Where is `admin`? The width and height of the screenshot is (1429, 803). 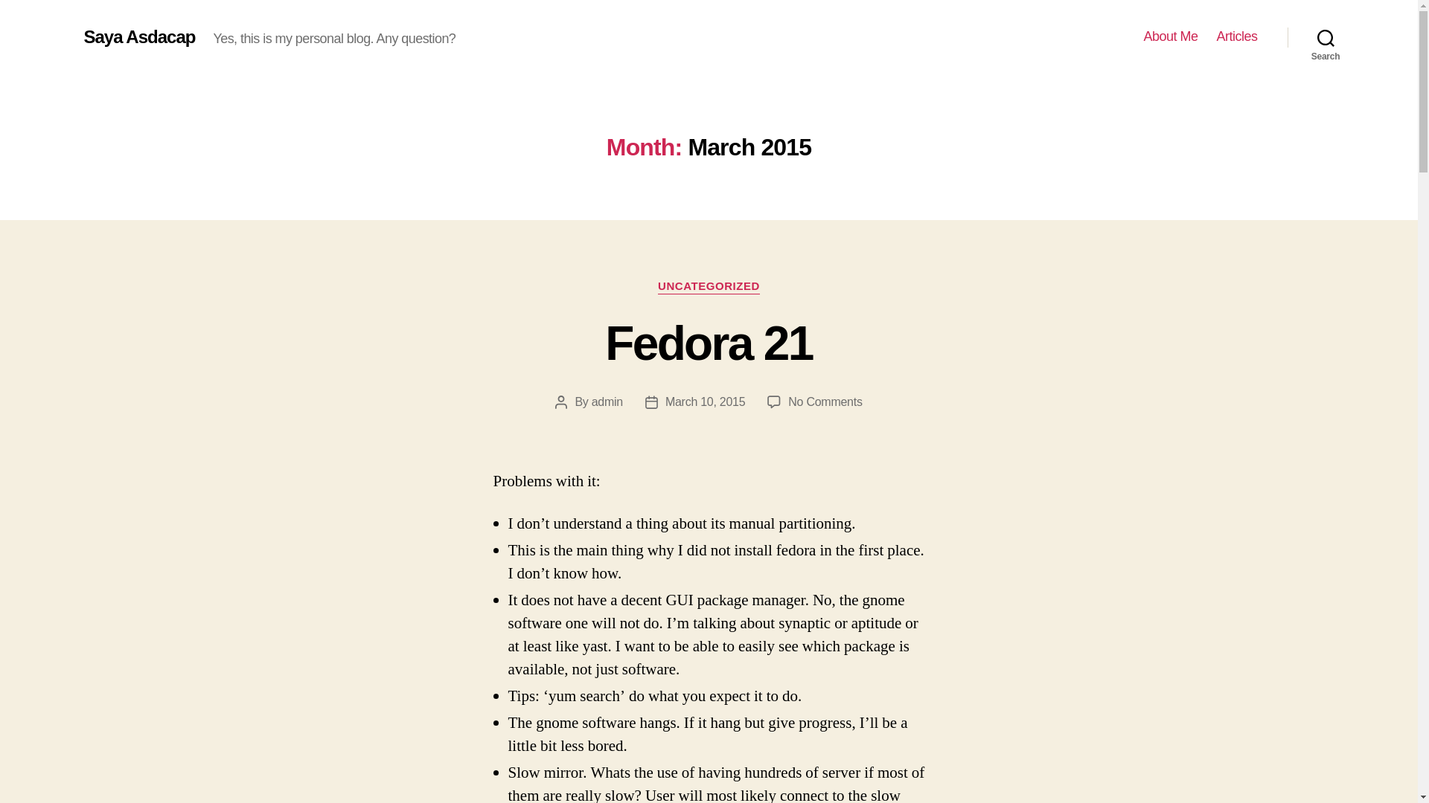
admin is located at coordinates (825, 401).